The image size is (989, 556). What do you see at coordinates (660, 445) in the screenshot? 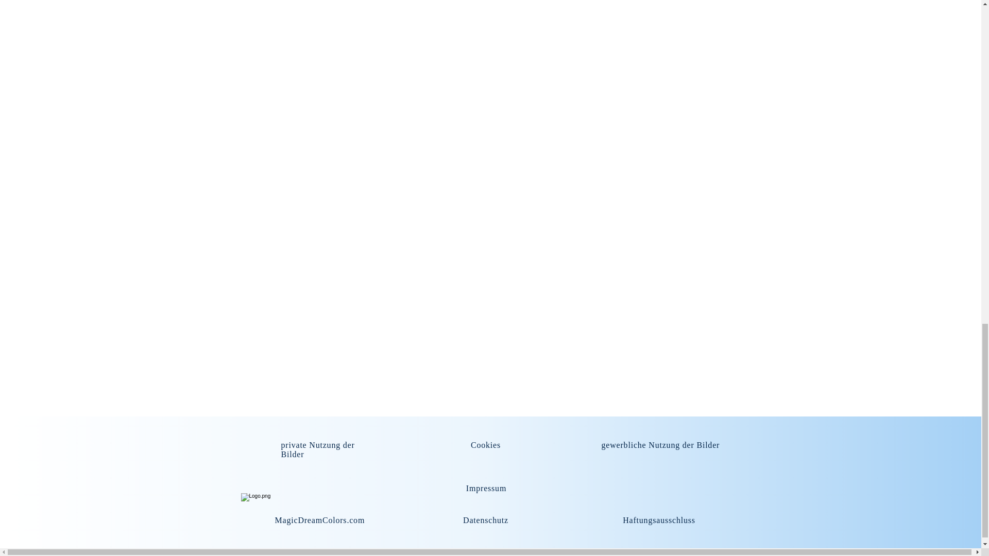
I see `gewerbliche Nutzung der Bilder` at bounding box center [660, 445].